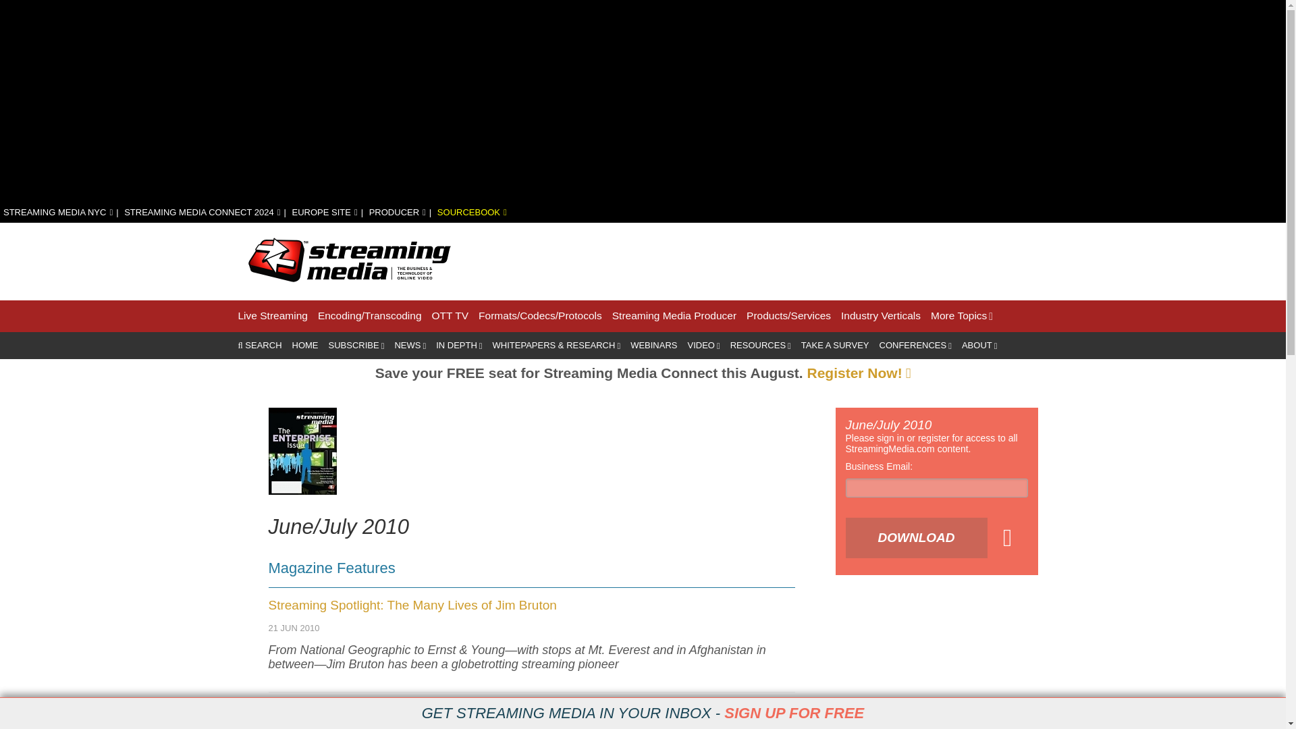  What do you see at coordinates (450, 316) in the screenshot?
I see `OTT TV` at bounding box center [450, 316].